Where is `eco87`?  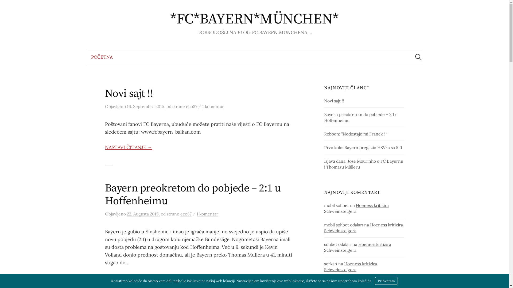 eco87 is located at coordinates (186, 214).